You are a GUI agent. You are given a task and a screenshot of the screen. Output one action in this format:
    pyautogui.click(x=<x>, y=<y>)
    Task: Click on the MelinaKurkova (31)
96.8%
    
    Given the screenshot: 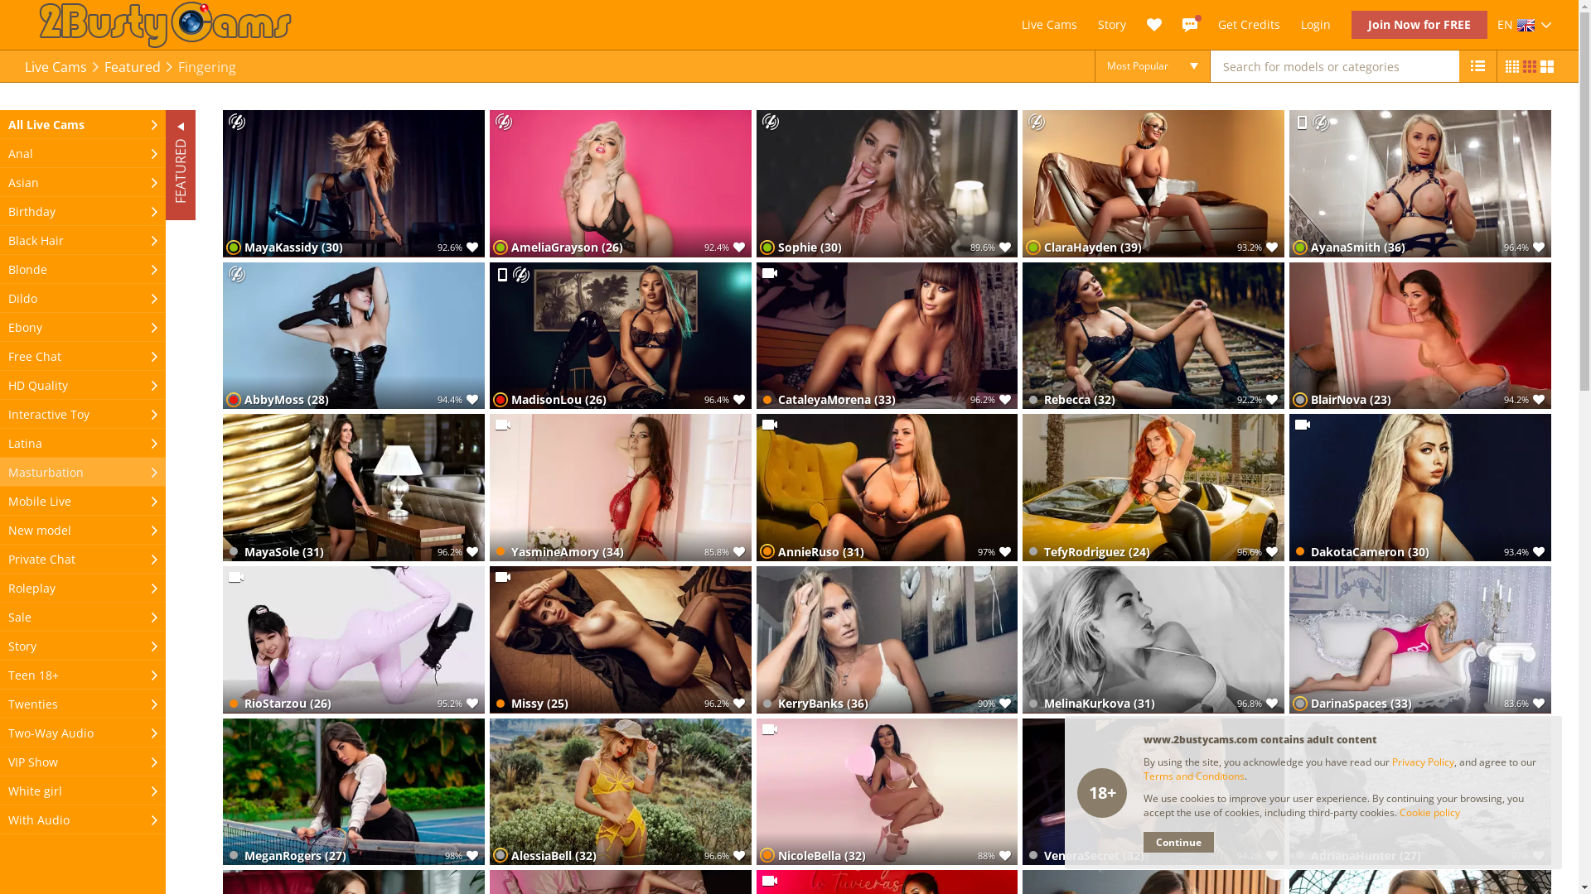 What is the action you would take?
    pyautogui.click(x=1153, y=640)
    